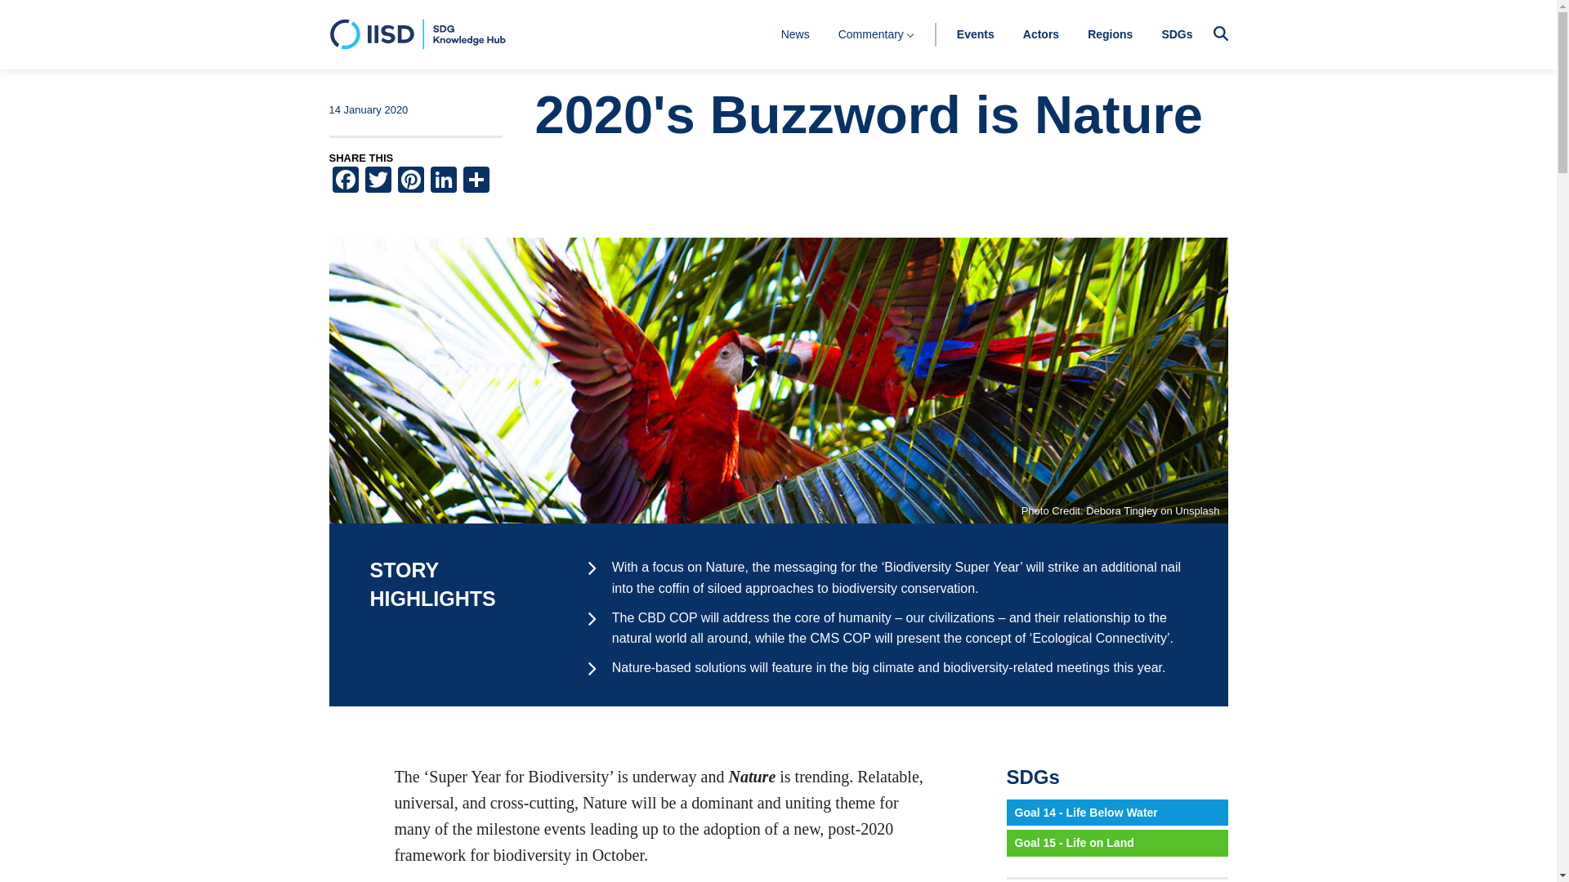 Image resolution: width=1569 pixels, height=882 pixels. What do you see at coordinates (377, 181) in the screenshot?
I see `Twitter` at bounding box center [377, 181].